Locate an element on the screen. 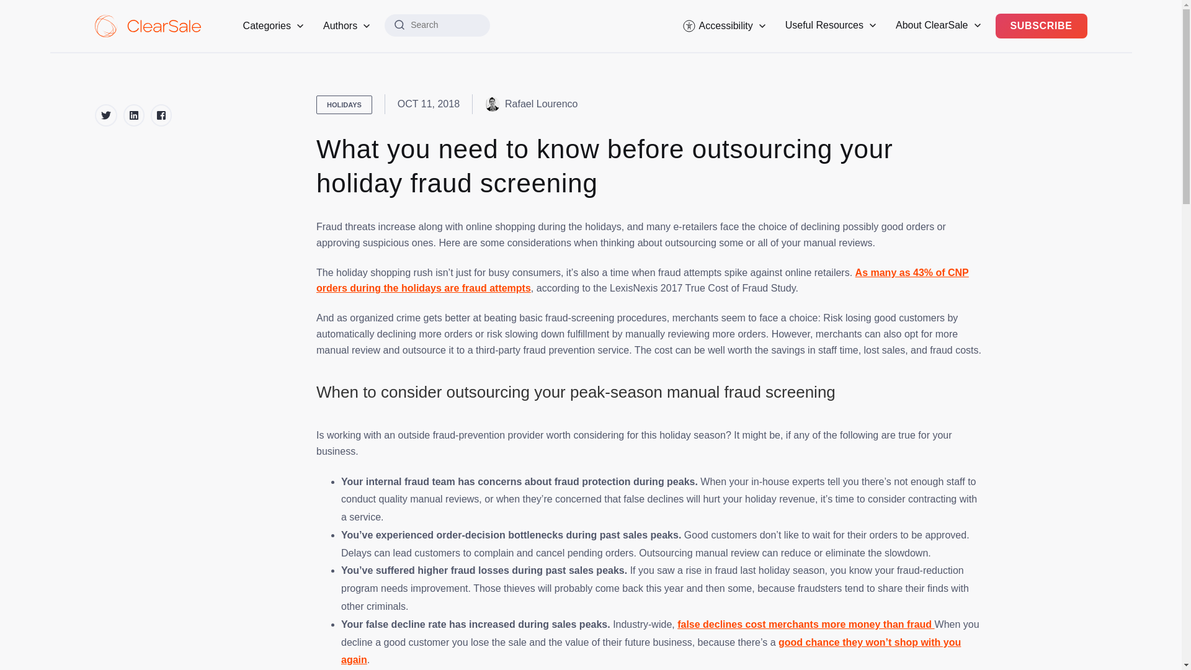 The width and height of the screenshot is (1191, 670). Categories is located at coordinates (273, 26).